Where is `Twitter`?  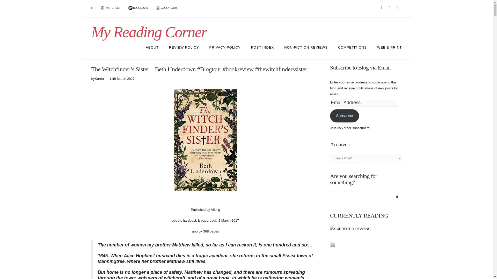 Twitter is located at coordinates (382, 8).